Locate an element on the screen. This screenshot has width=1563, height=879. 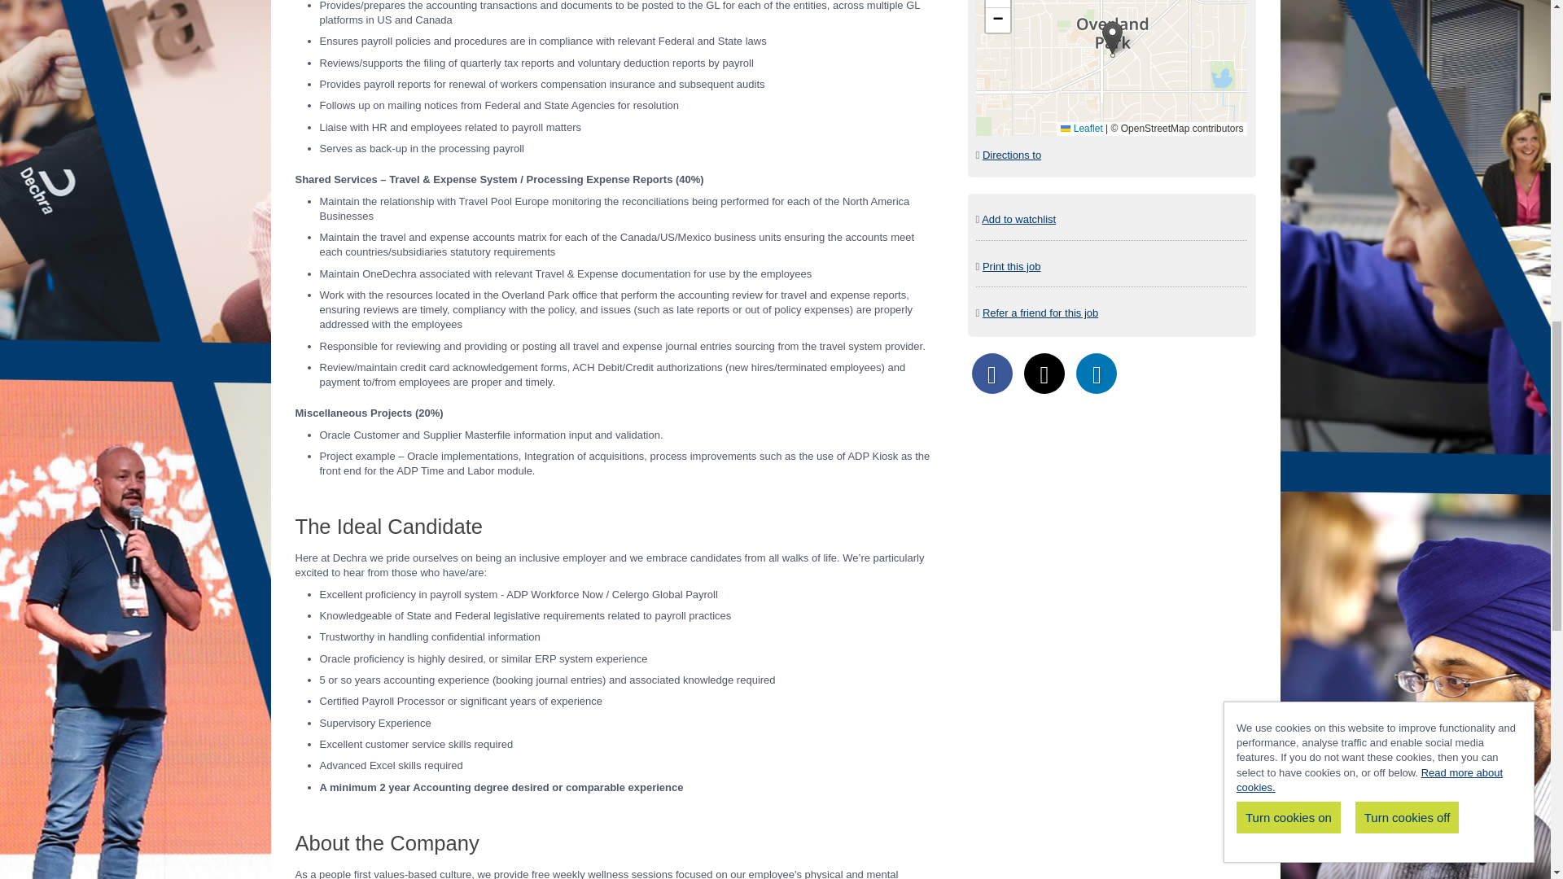
Zoom in is located at coordinates (998, 3).